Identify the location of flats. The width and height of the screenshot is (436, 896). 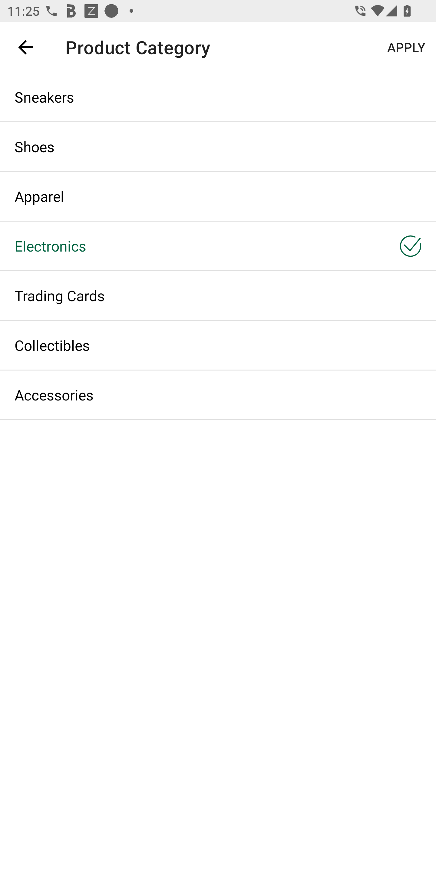
(211, 47).